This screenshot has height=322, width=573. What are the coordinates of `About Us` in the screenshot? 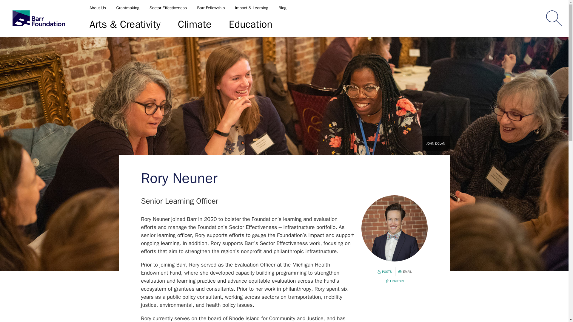 It's located at (98, 8).